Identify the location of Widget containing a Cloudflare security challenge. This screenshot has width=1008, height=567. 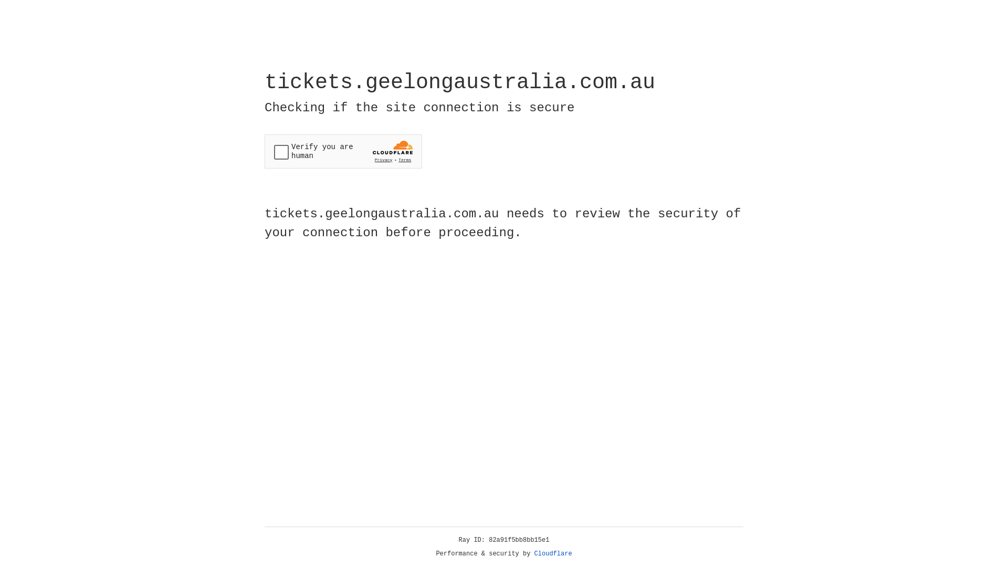
(343, 151).